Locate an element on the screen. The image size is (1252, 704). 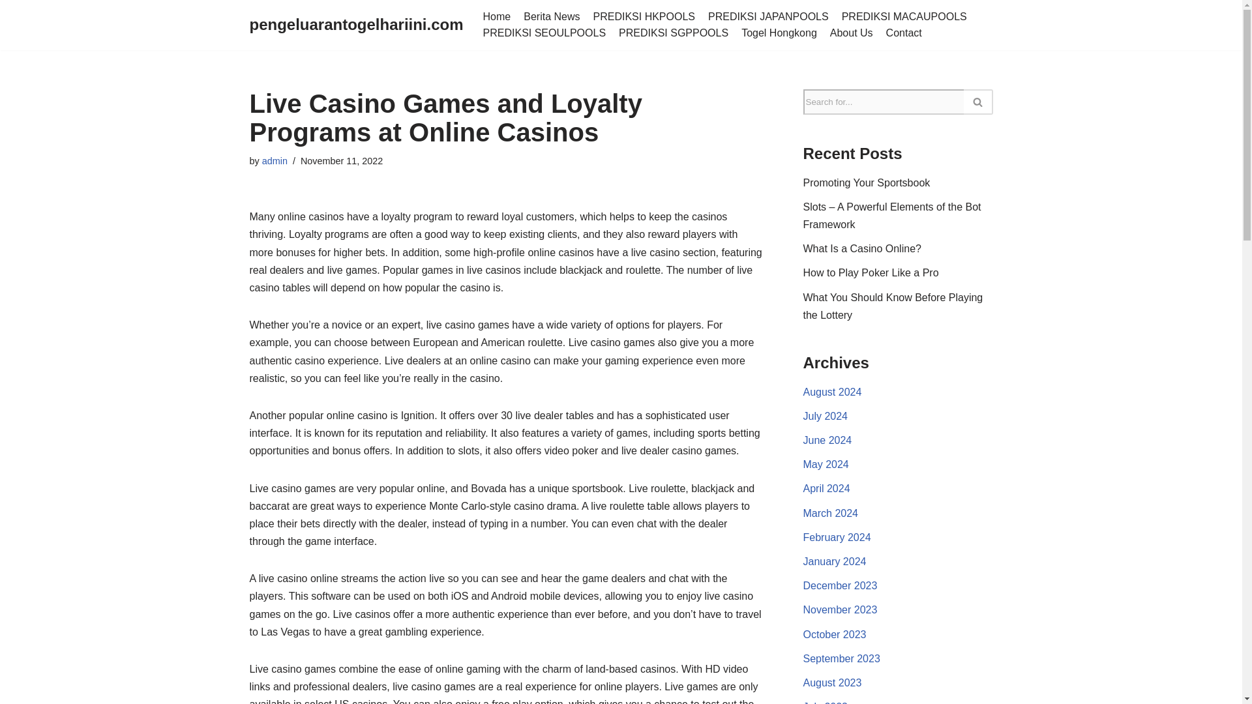
PREDIKSI JAPANPOOLS is located at coordinates (768, 16).